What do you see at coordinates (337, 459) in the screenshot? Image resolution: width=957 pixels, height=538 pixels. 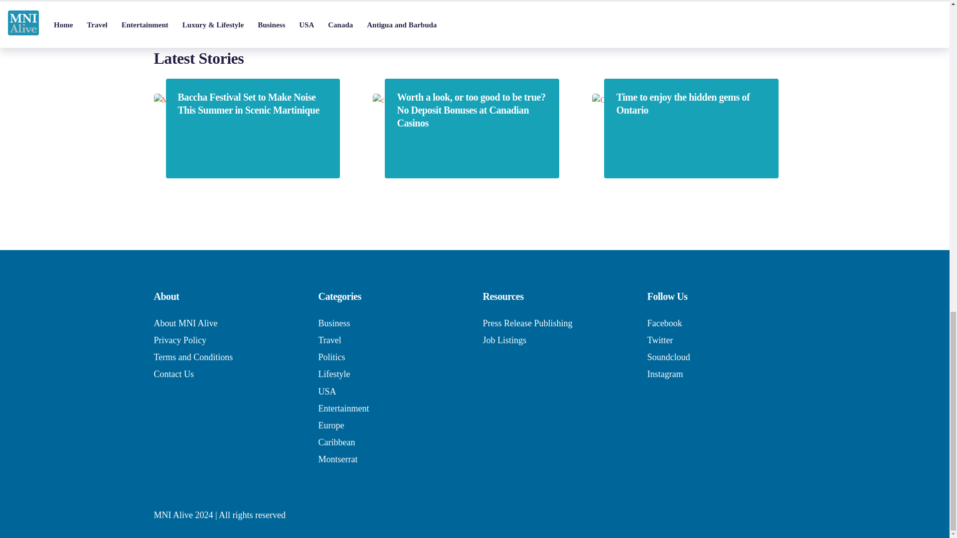 I see `Montserrat` at bounding box center [337, 459].